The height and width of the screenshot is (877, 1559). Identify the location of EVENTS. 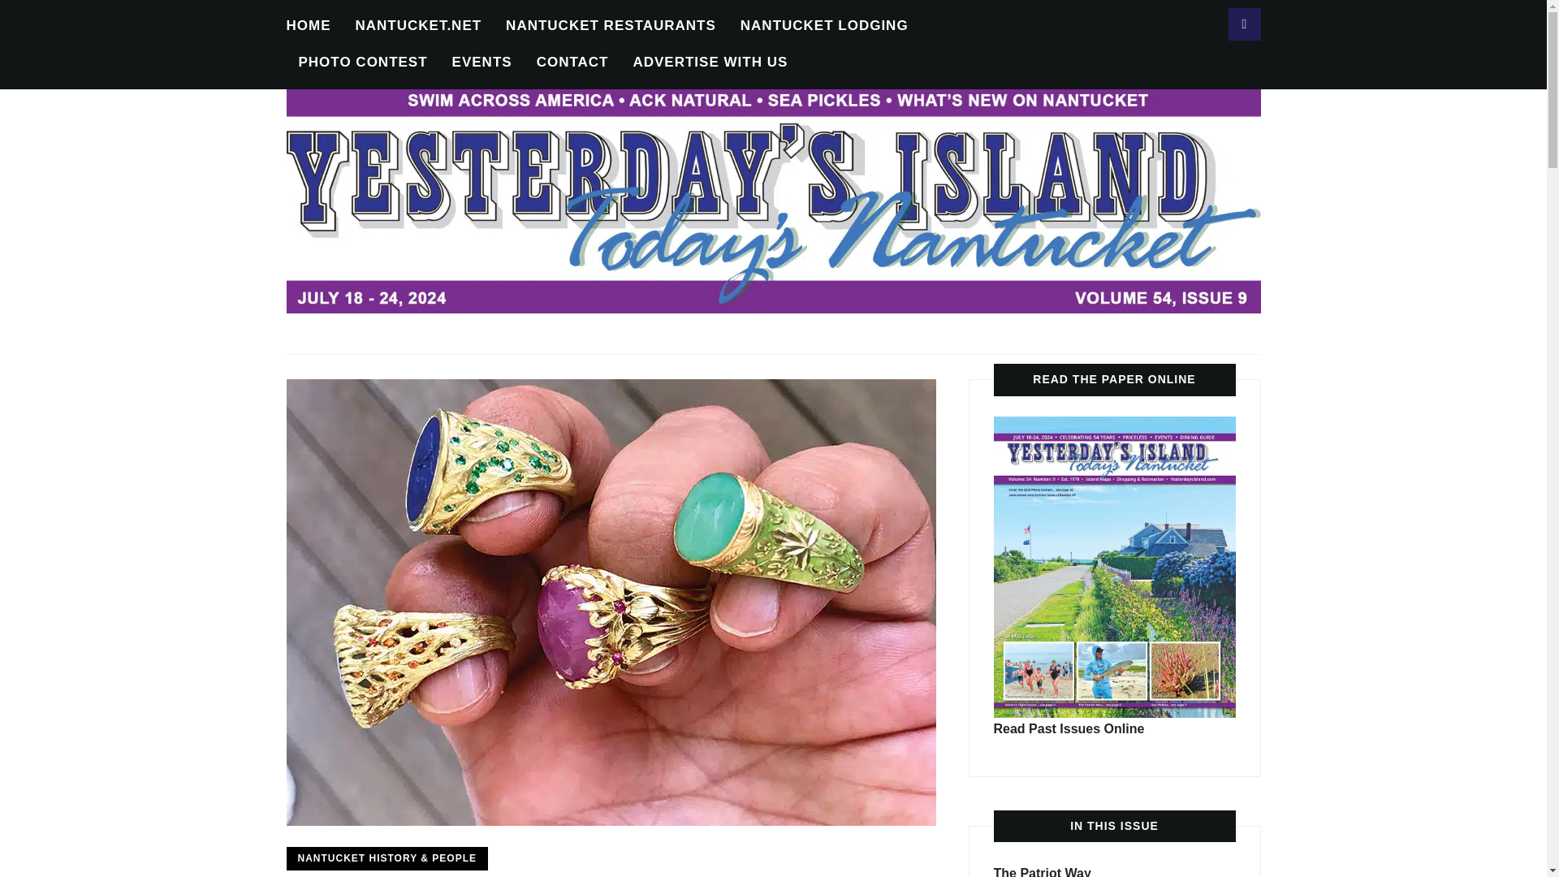
(482, 63).